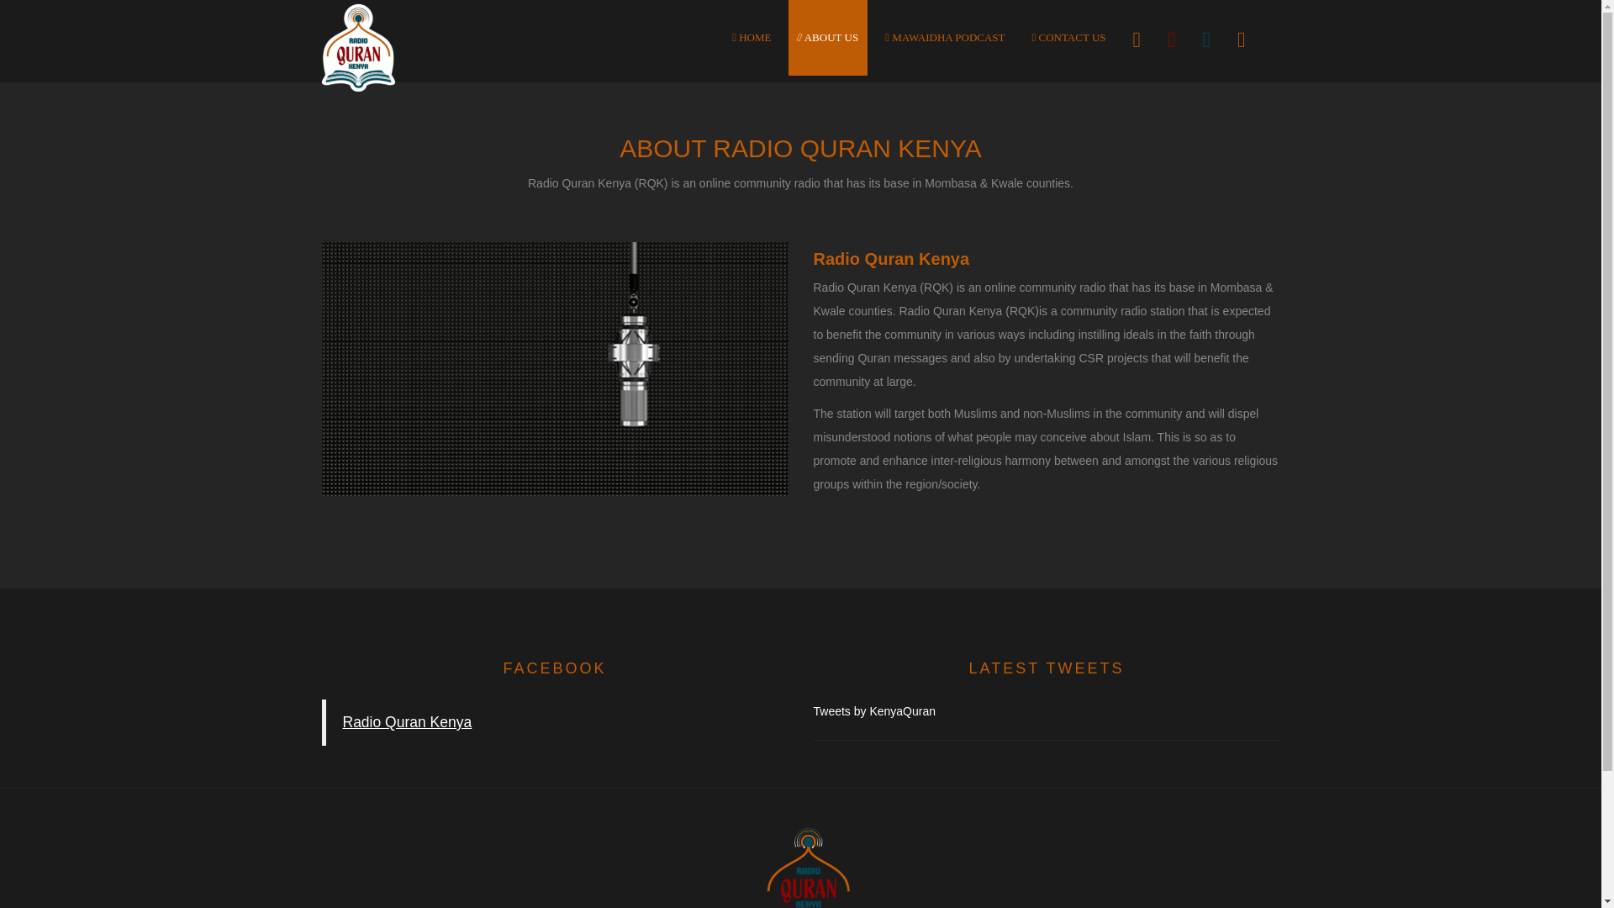 This screenshot has height=908, width=1614. What do you see at coordinates (407, 721) in the screenshot?
I see `Radio Quran Kenya` at bounding box center [407, 721].